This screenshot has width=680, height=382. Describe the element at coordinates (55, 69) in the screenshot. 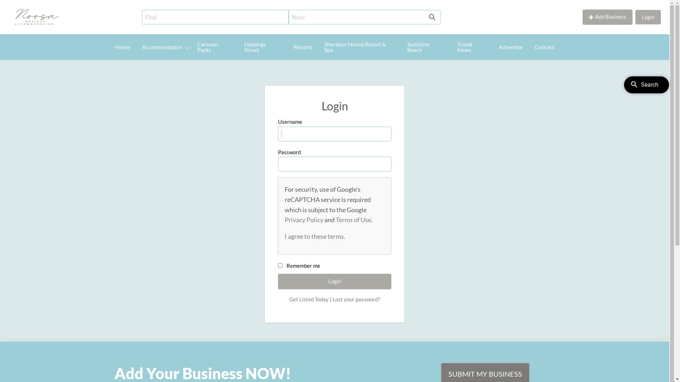

I see `Hastings Street` at that location.